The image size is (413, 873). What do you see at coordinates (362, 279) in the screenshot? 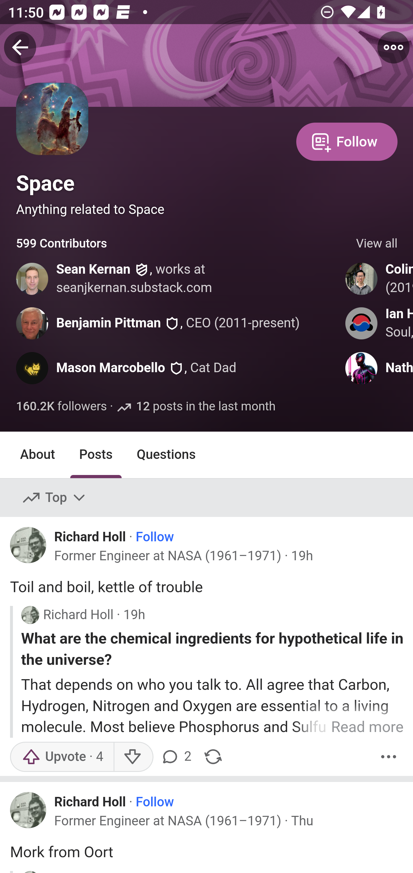
I see `Profile photo for Colin Zhou` at bounding box center [362, 279].